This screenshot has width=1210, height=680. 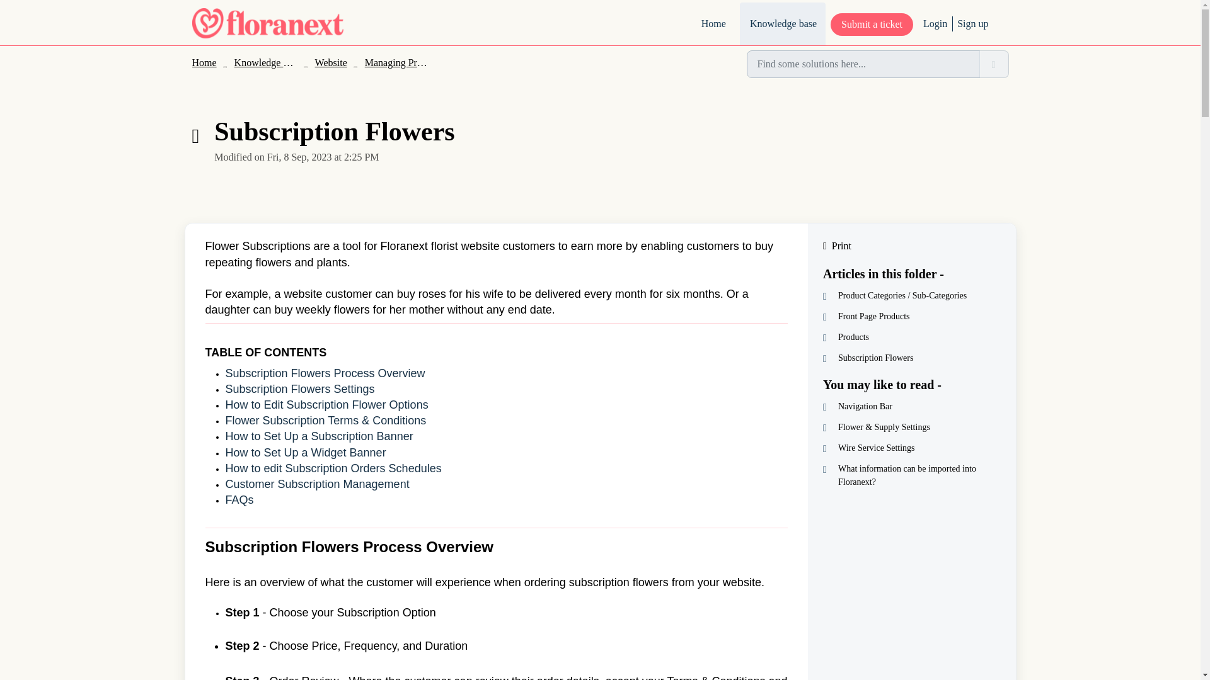 What do you see at coordinates (239, 500) in the screenshot?
I see `FAQs` at bounding box center [239, 500].